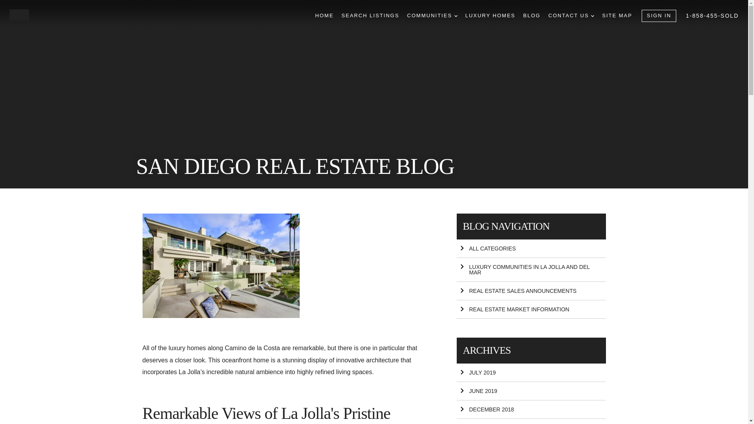 This screenshot has height=424, width=754. What do you see at coordinates (712, 16) in the screenshot?
I see `1-858-455-SOLD` at bounding box center [712, 16].